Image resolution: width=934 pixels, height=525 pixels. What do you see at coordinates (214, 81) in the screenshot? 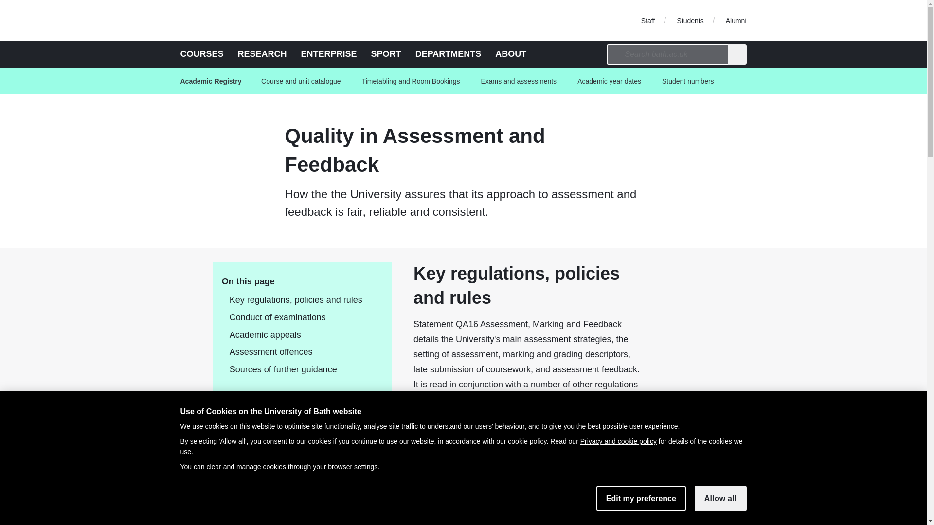
I see `Academic Registry` at bounding box center [214, 81].